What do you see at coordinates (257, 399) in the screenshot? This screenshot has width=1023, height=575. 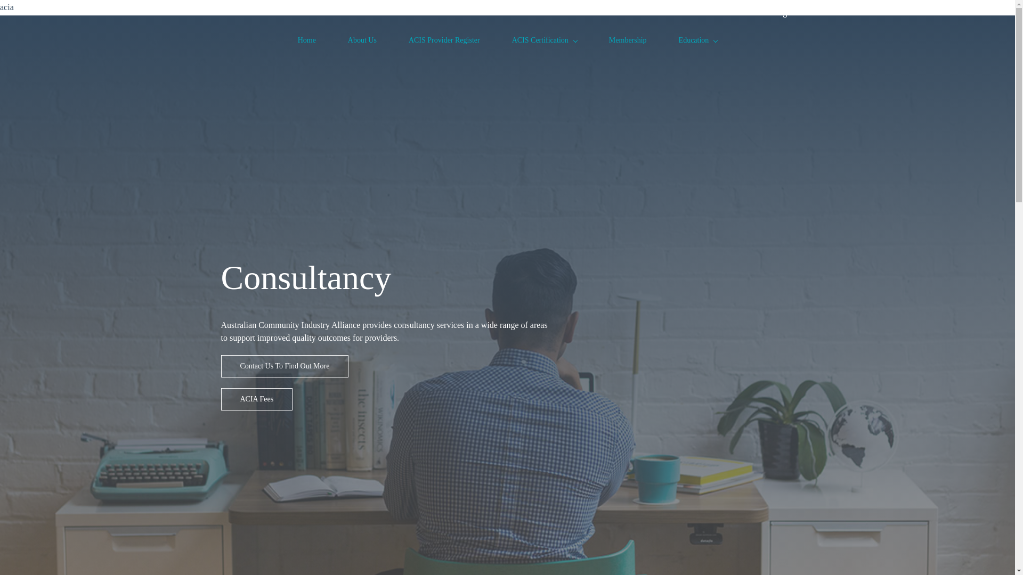 I see `ACIA Fees` at bounding box center [257, 399].